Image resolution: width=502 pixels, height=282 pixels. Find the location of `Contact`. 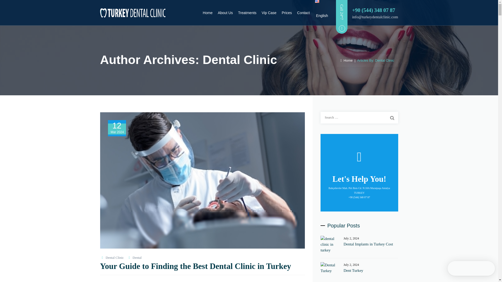

Contact is located at coordinates (303, 13).